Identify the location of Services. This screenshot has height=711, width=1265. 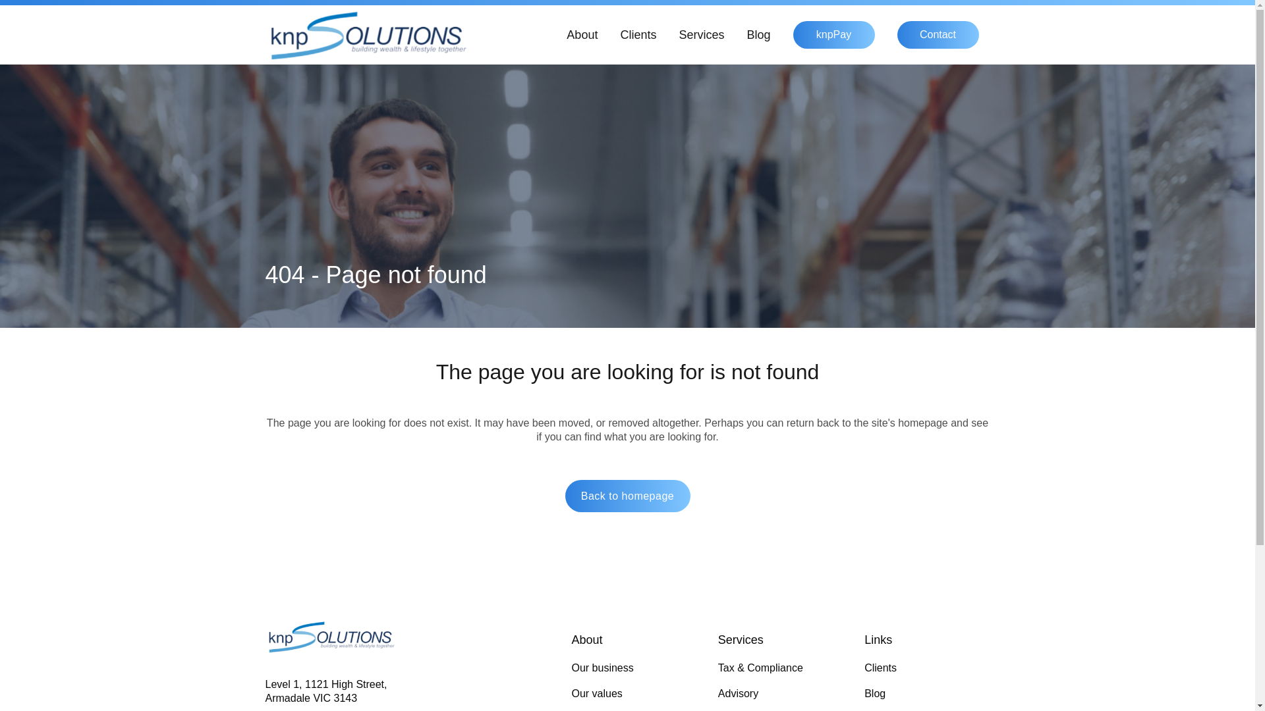
(701, 35).